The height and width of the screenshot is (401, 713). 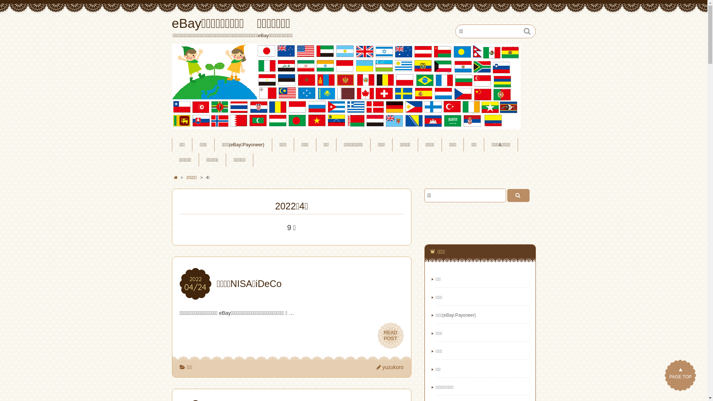 What do you see at coordinates (390, 367) in the screenshot?
I see `yuzukoro` at bounding box center [390, 367].